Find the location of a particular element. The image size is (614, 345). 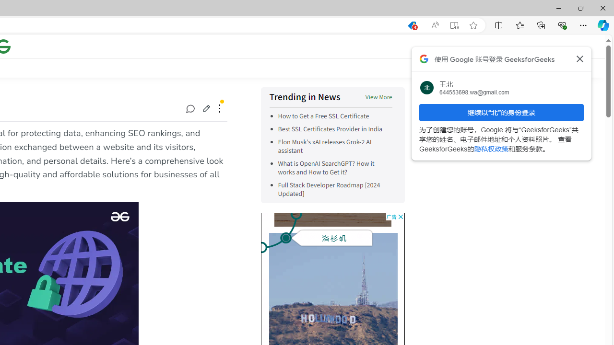

What is OpenAI SearchGPT? How it works and How to Get it? is located at coordinates (335, 168).